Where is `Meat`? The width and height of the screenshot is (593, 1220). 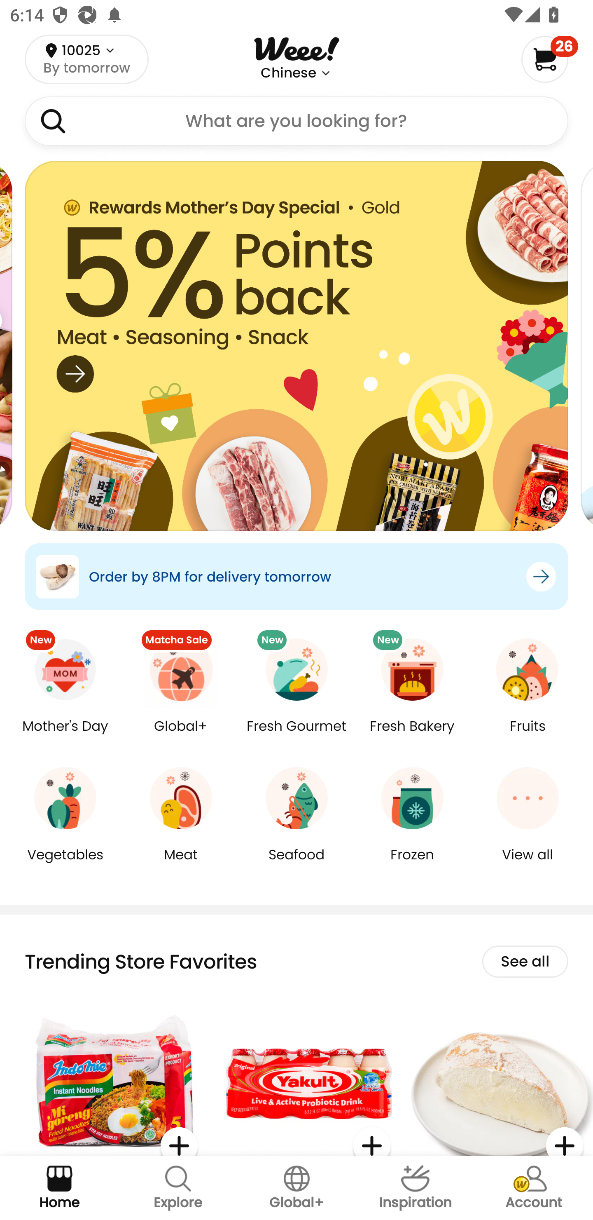 Meat is located at coordinates (181, 865).